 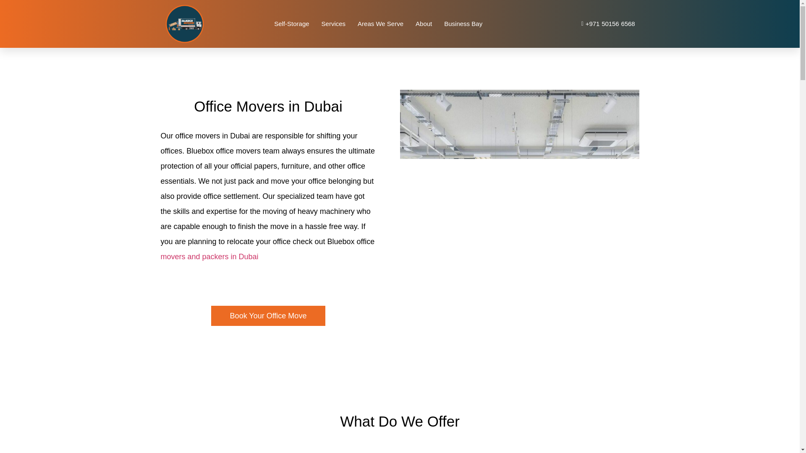 What do you see at coordinates (333, 24) in the screenshot?
I see `Services` at bounding box center [333, 24].